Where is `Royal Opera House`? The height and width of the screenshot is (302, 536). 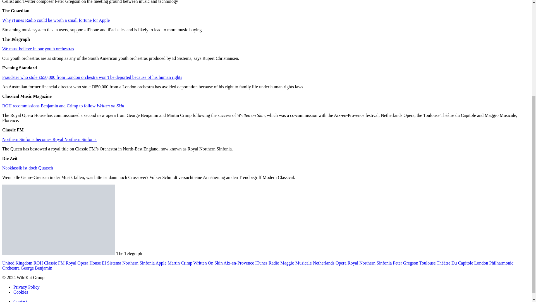 Royal Opera House is located at coordinates (83, 263).